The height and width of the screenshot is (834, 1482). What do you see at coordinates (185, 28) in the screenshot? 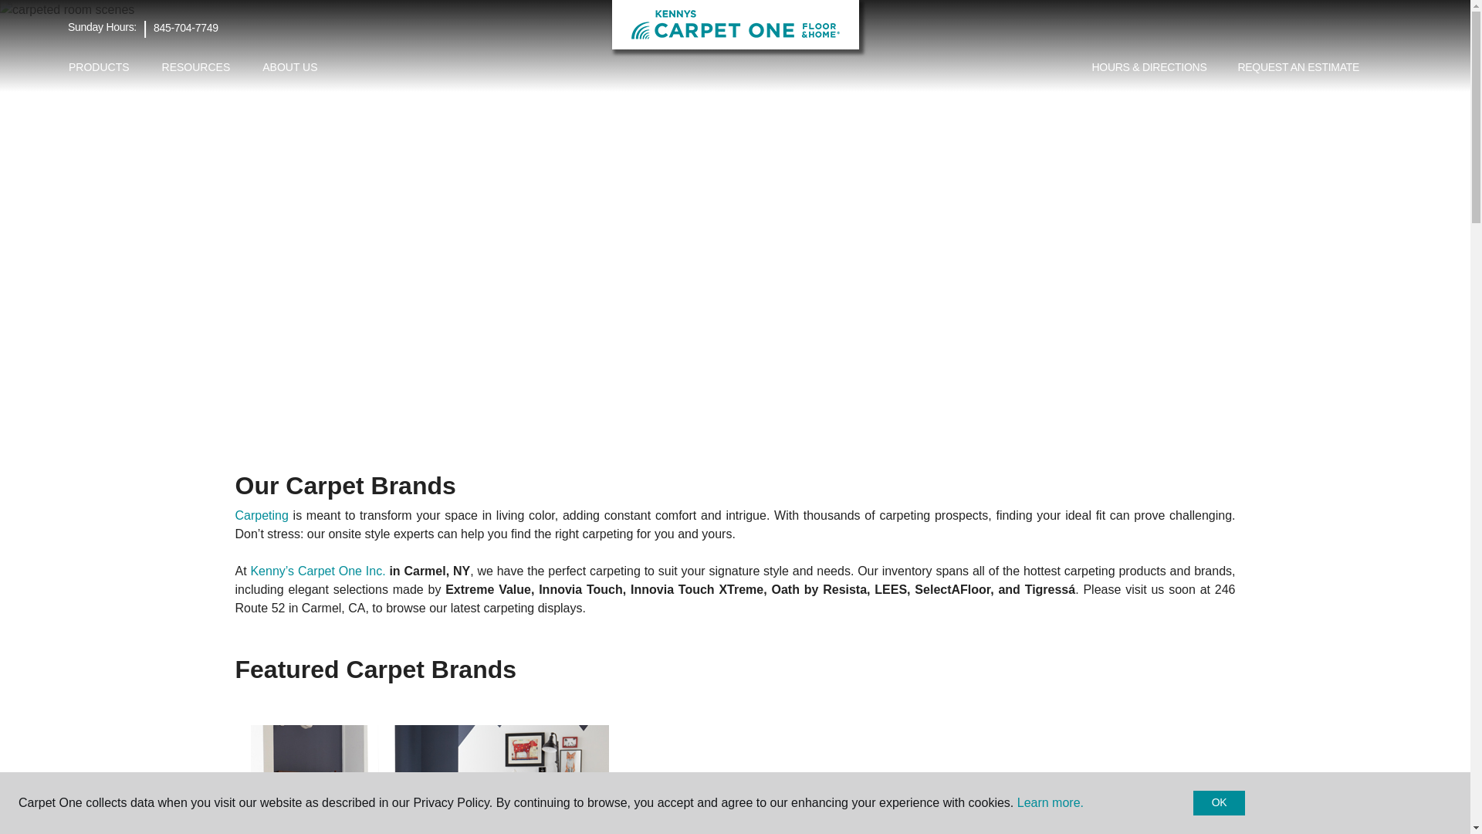
I see `845-704-7749` at bounding box center [185, 28].